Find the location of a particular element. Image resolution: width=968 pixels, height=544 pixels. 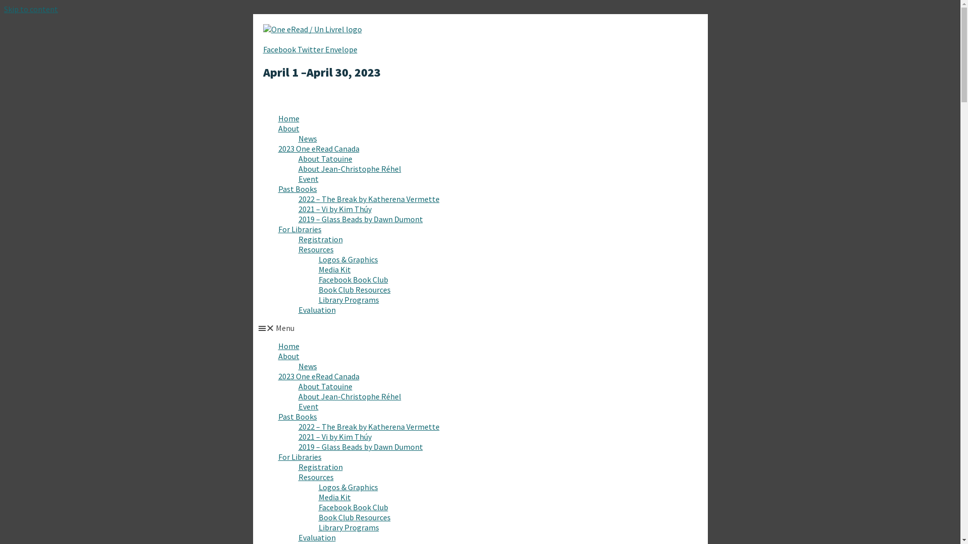

2023 One eRead Canada is located at coordinates (319, 149).